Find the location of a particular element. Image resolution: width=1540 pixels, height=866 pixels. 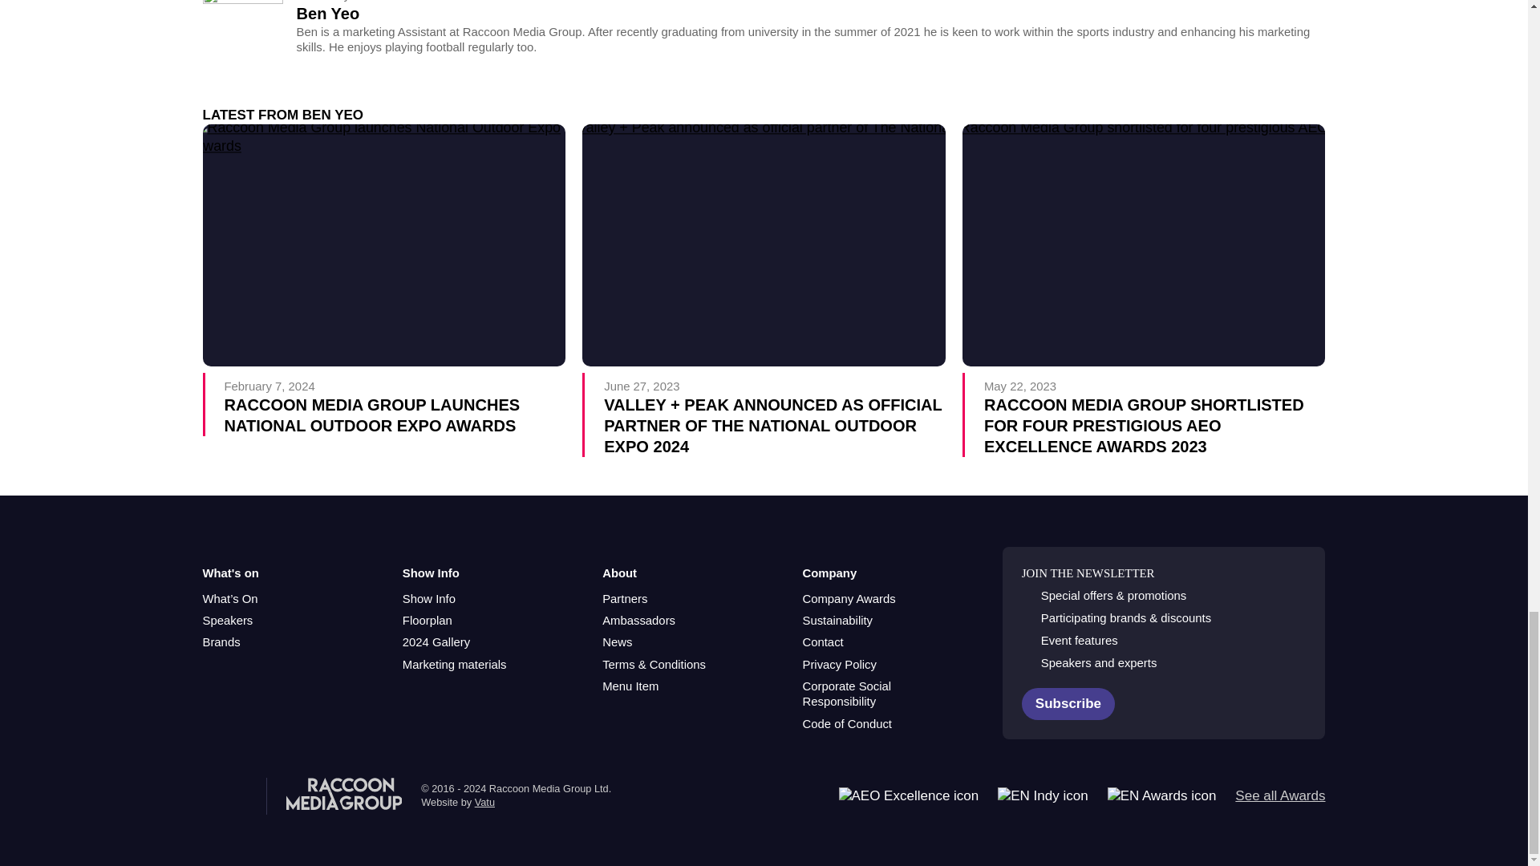

Sustainability is located at coordinates (837, 621).